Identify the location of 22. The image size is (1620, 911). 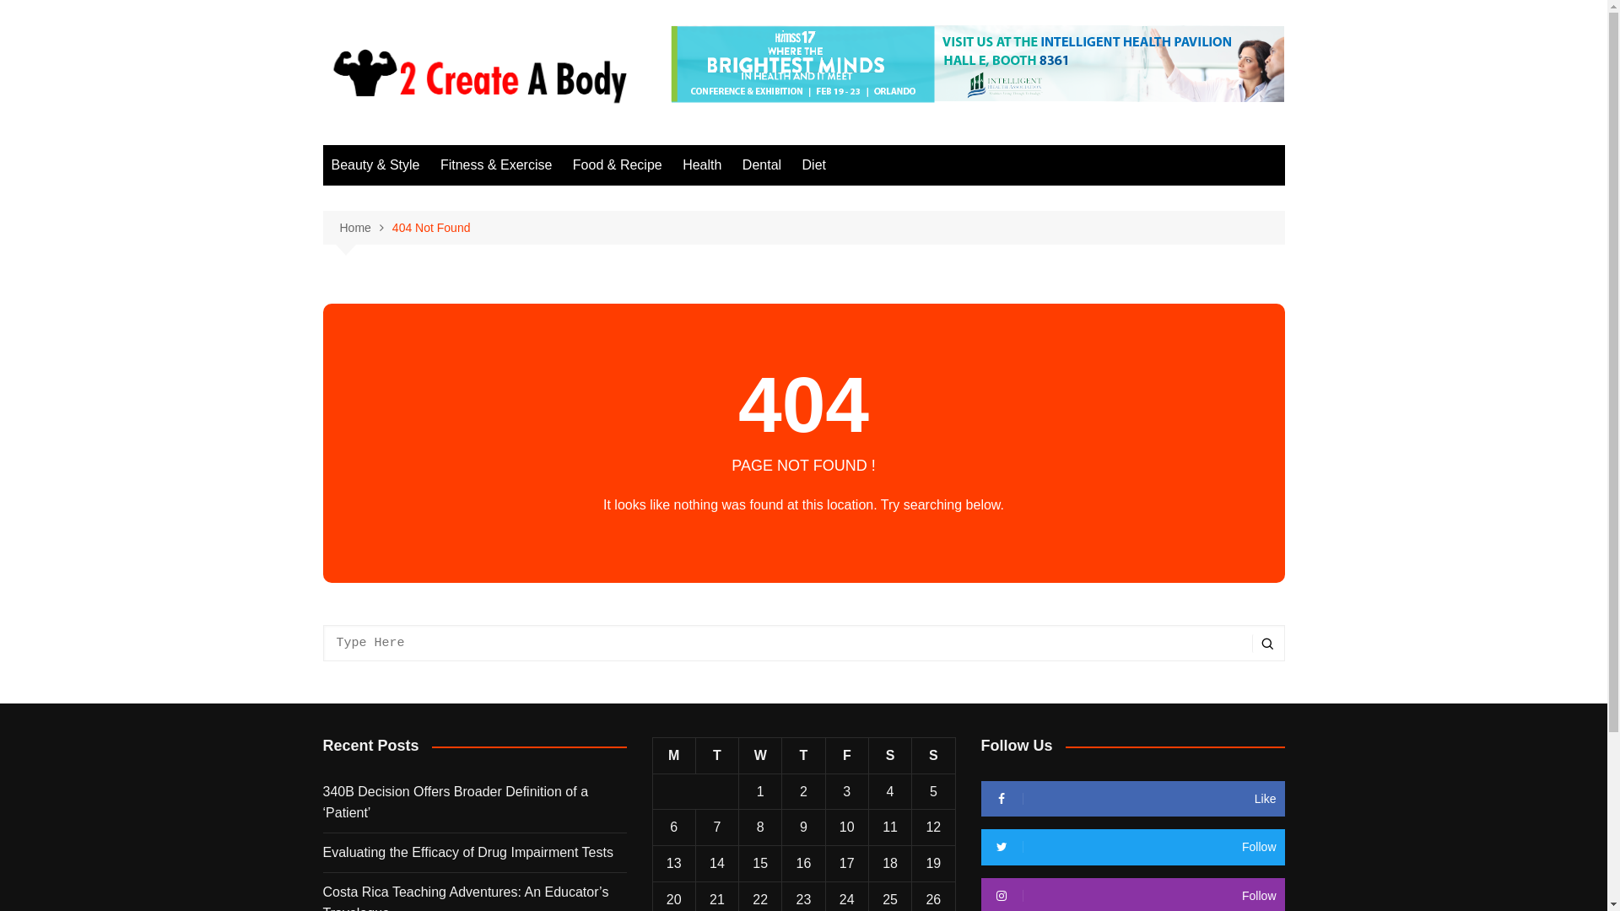
(760, 899).